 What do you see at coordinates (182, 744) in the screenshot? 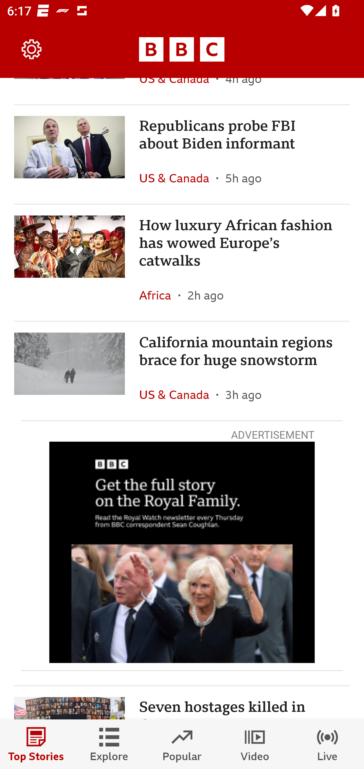
I see `Popular` at bounding box center [182, 744].